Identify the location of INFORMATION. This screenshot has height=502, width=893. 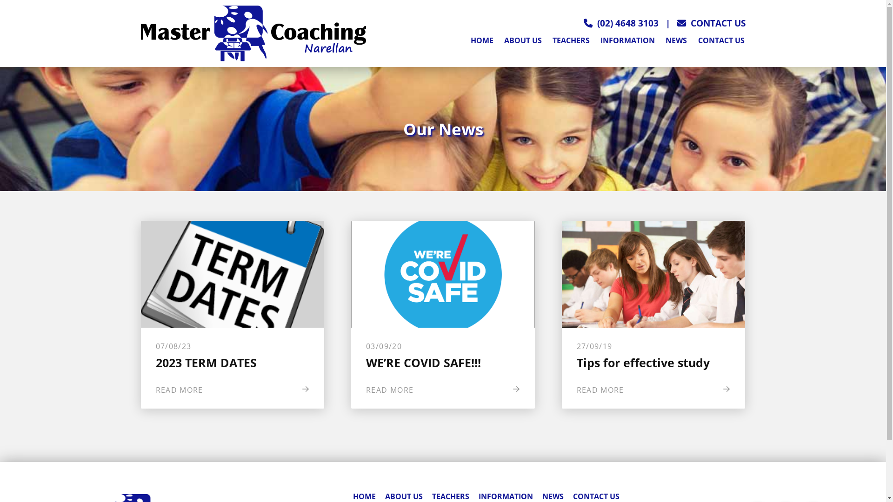
(628, 42).